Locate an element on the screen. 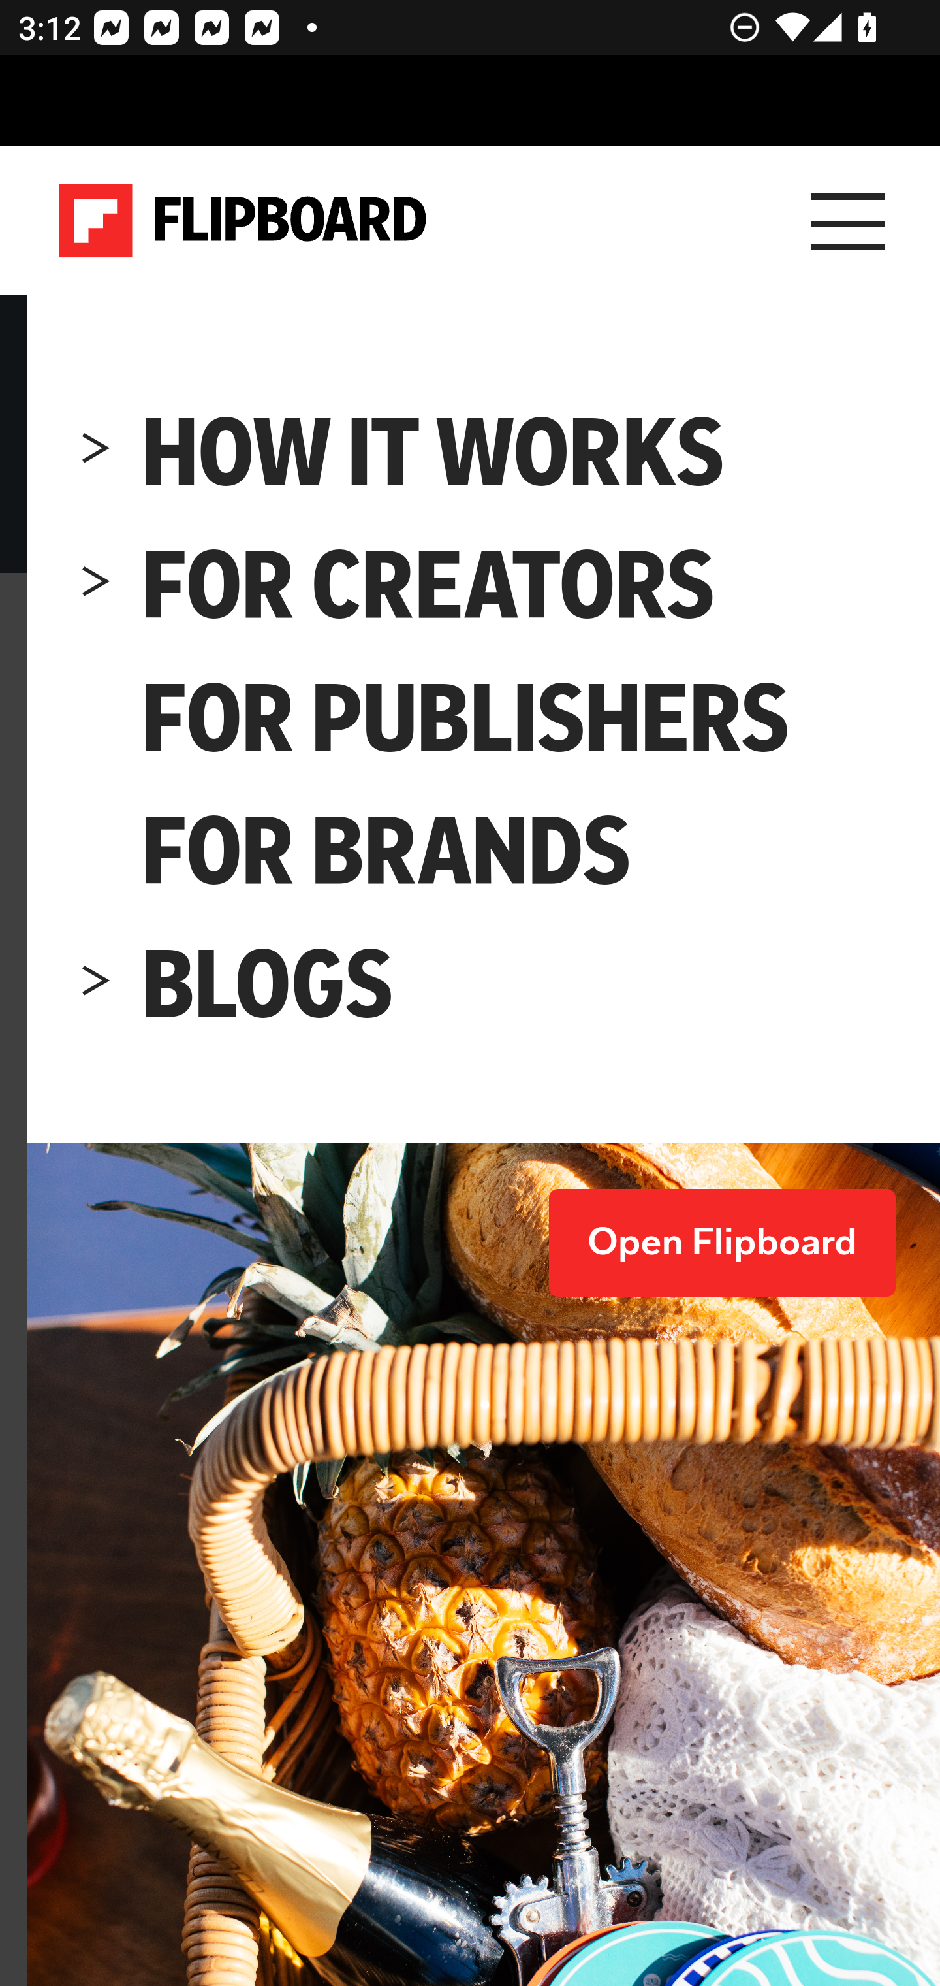 The height and width of the screenshot is (1986, 940). BLOGS is located at coordinates (268, 986).